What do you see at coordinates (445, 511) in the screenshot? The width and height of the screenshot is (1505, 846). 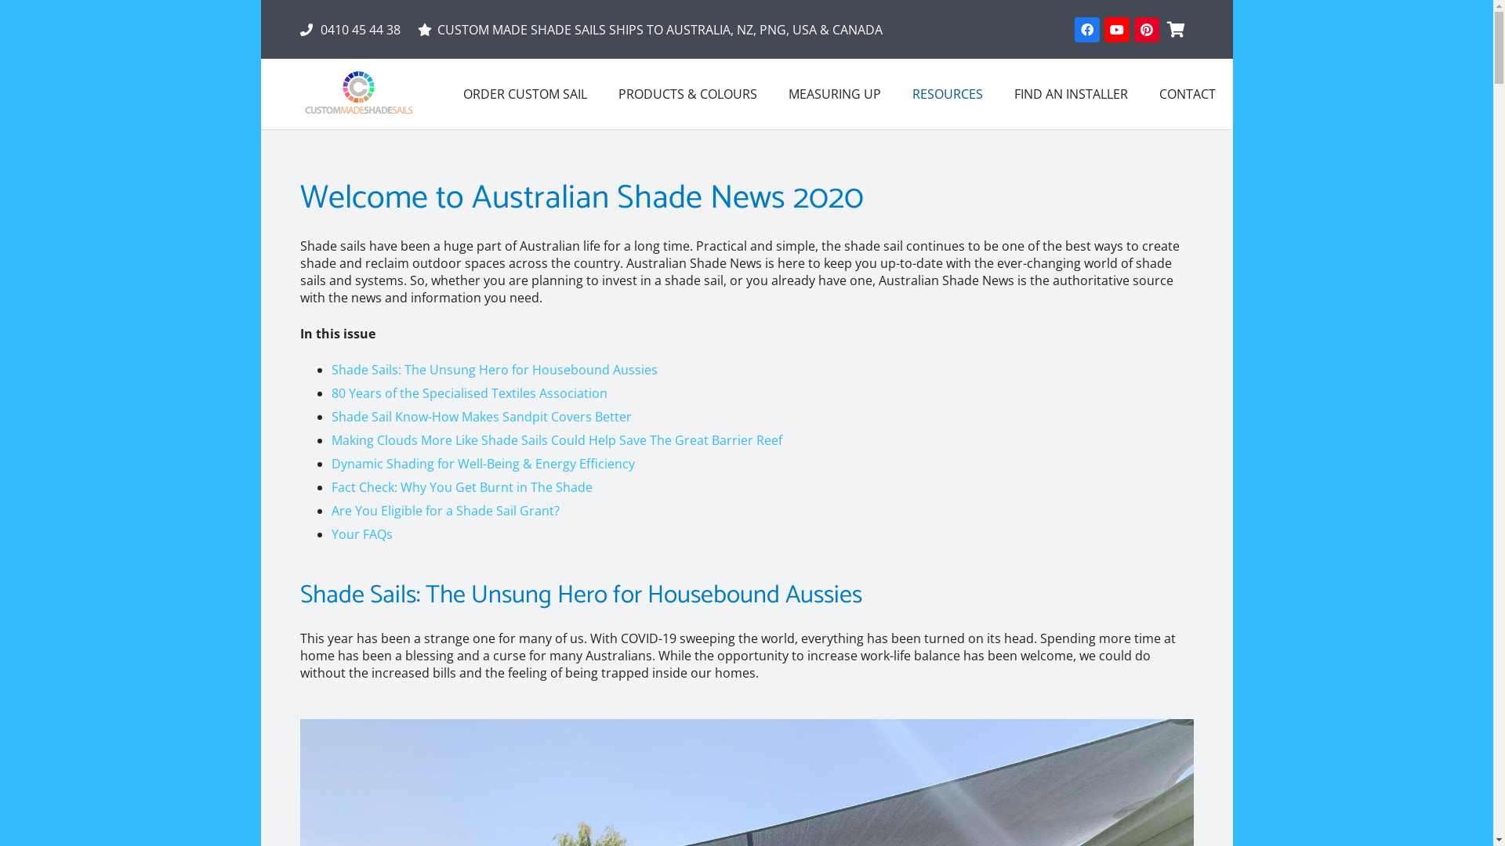 I see `Are You Eligible for a Shade Sail Grant?` at bounding box center [445, 511].